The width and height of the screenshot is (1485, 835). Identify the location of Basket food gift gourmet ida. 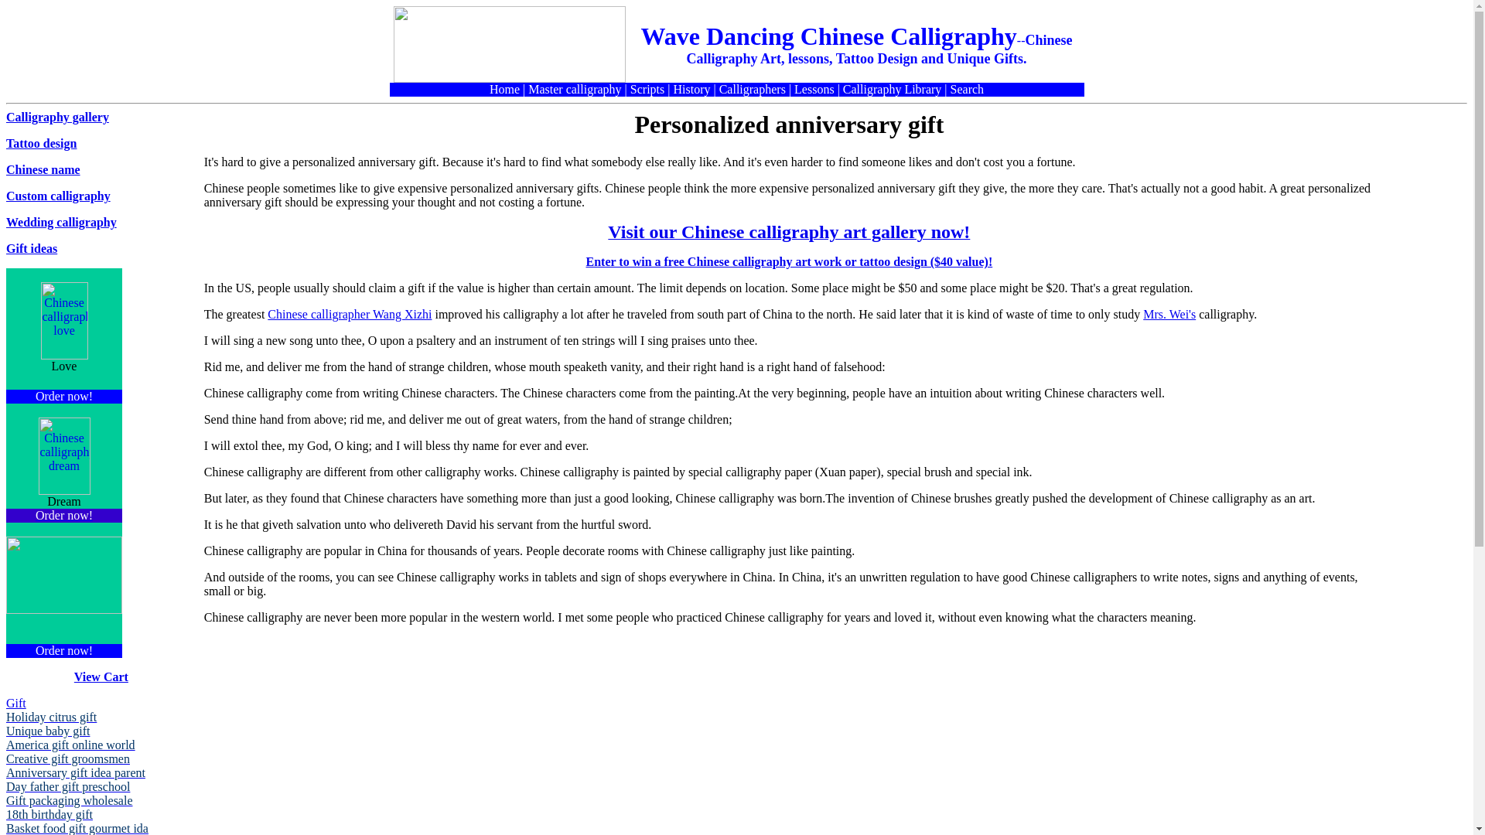
(77, 828).